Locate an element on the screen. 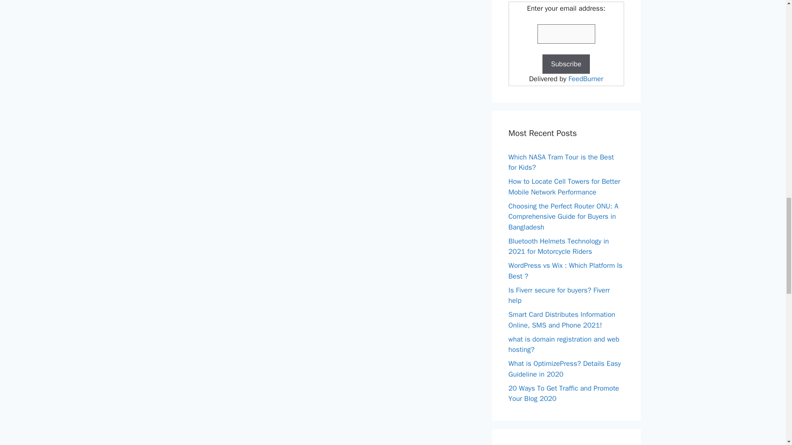  Which NASA Tram Tour is the Best for Kids? is located at coordinates (561, 162).